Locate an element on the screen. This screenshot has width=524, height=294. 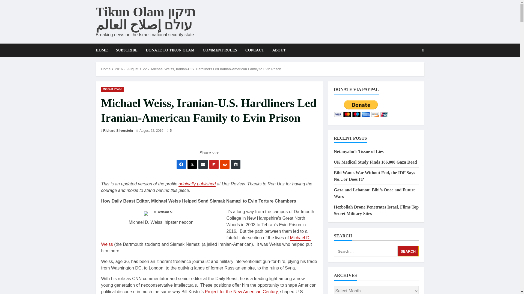
originally published is located at coordinates (197, 184).